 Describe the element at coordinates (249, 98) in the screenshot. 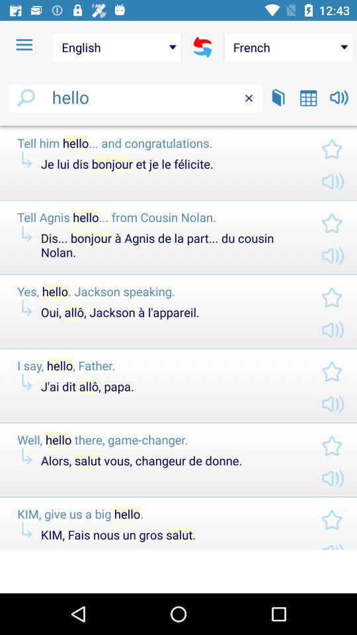

I see `delete search item` at that location.